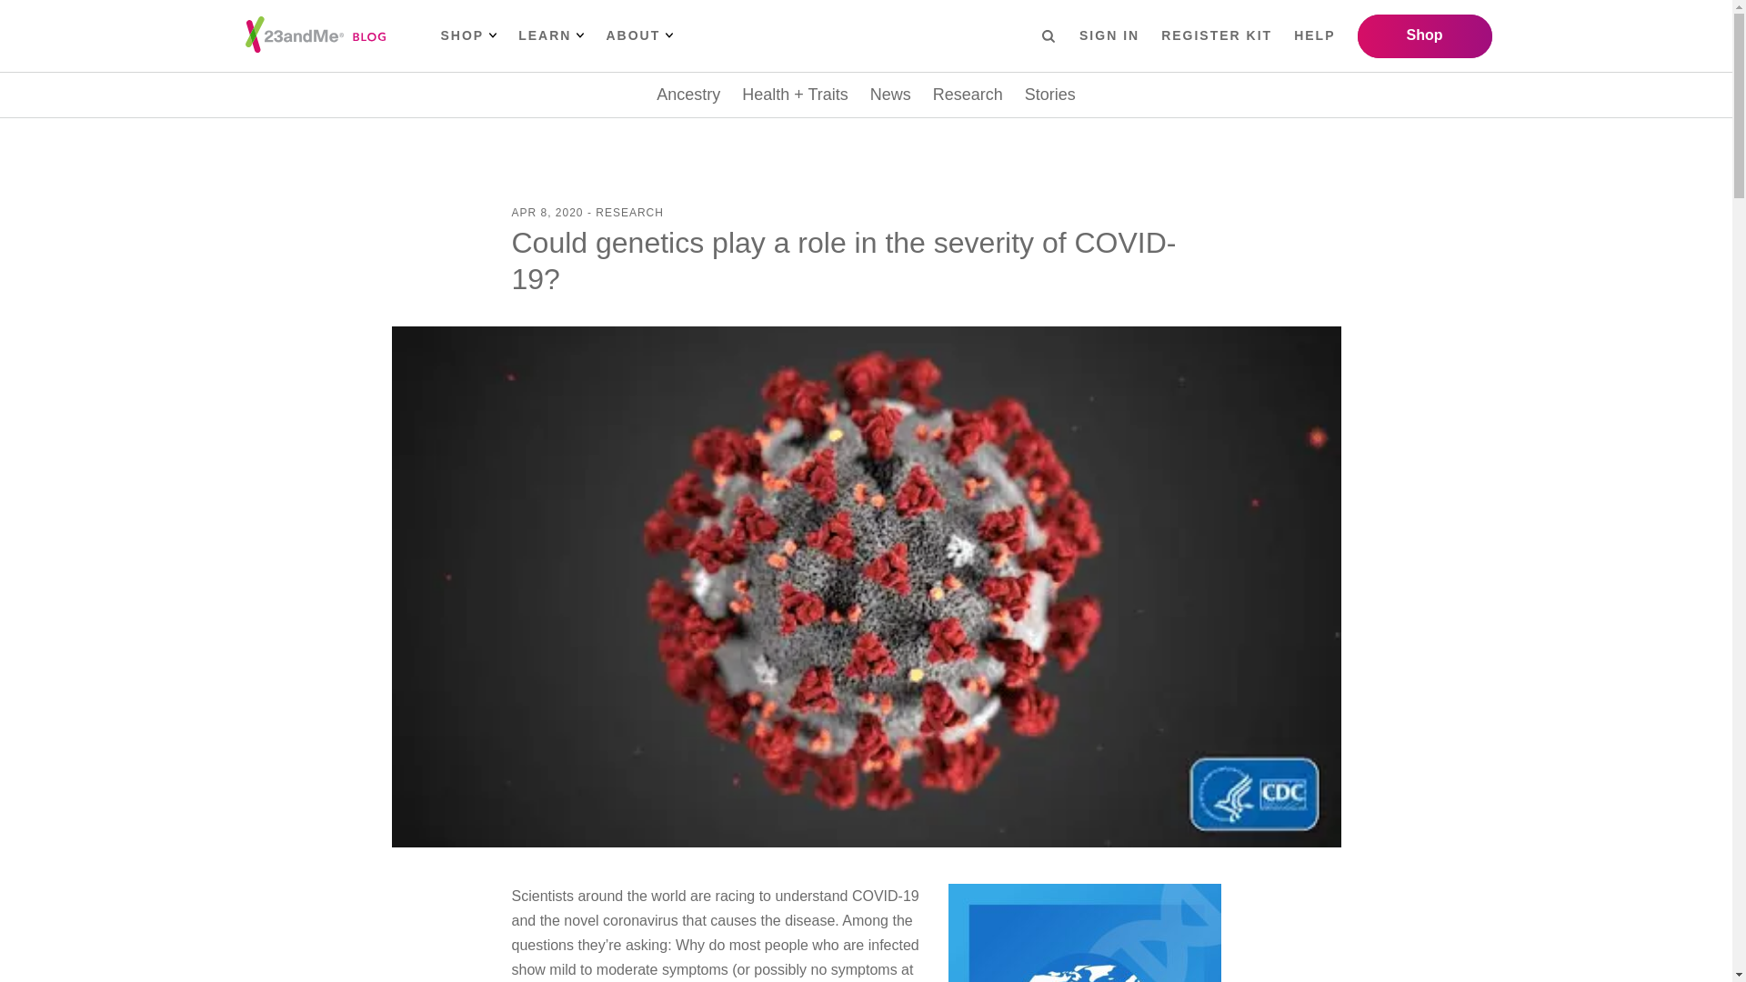  What do you see at coordinates (638, 35) in the screenshot?
I see `ABOUT` at bounding box center [638, 35].